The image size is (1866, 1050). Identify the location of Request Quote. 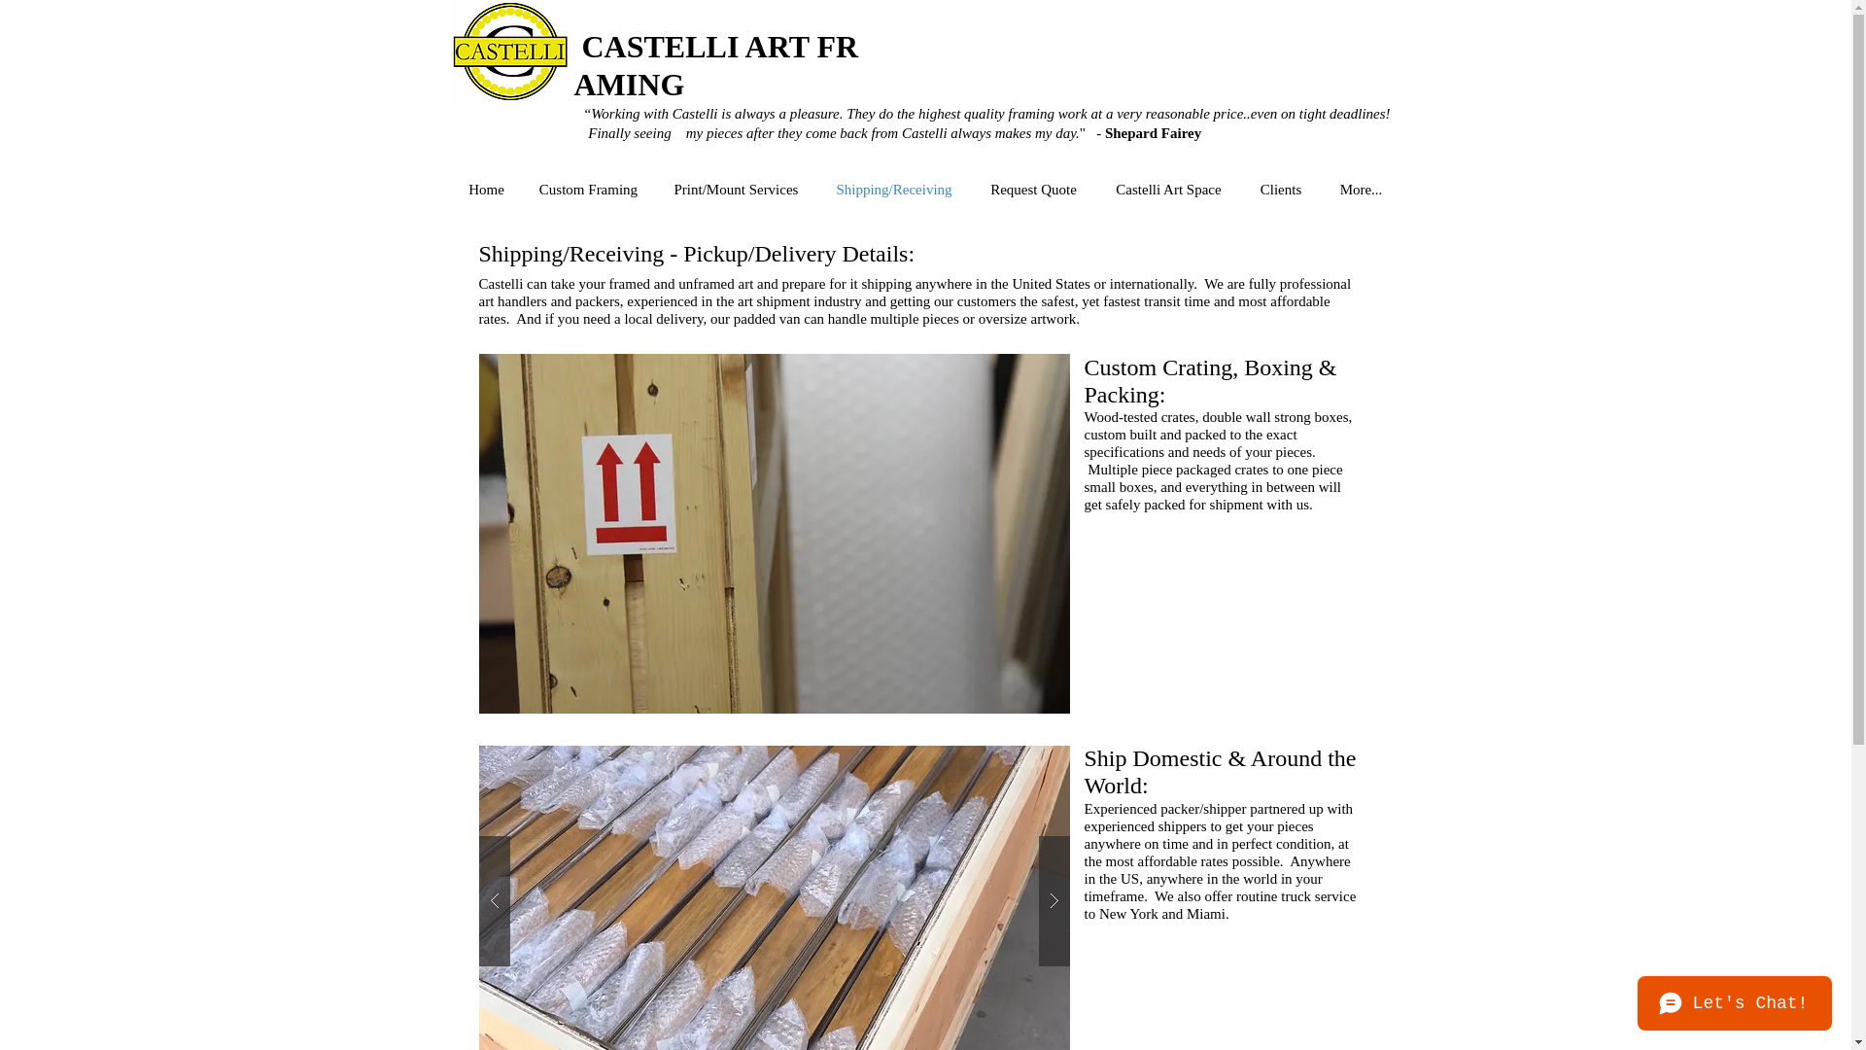
(1033, 190).